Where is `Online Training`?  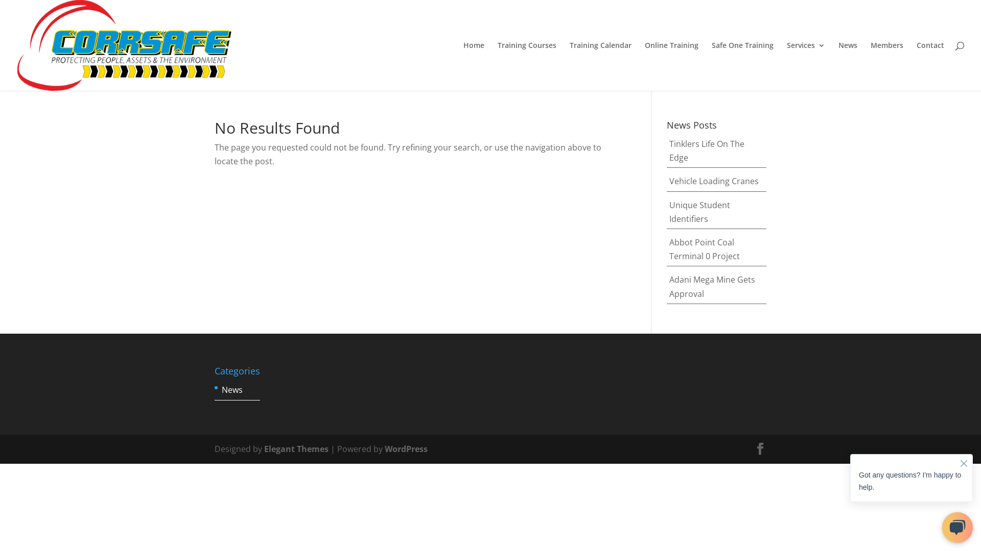
Online Training is located at coordinates (671, 66).